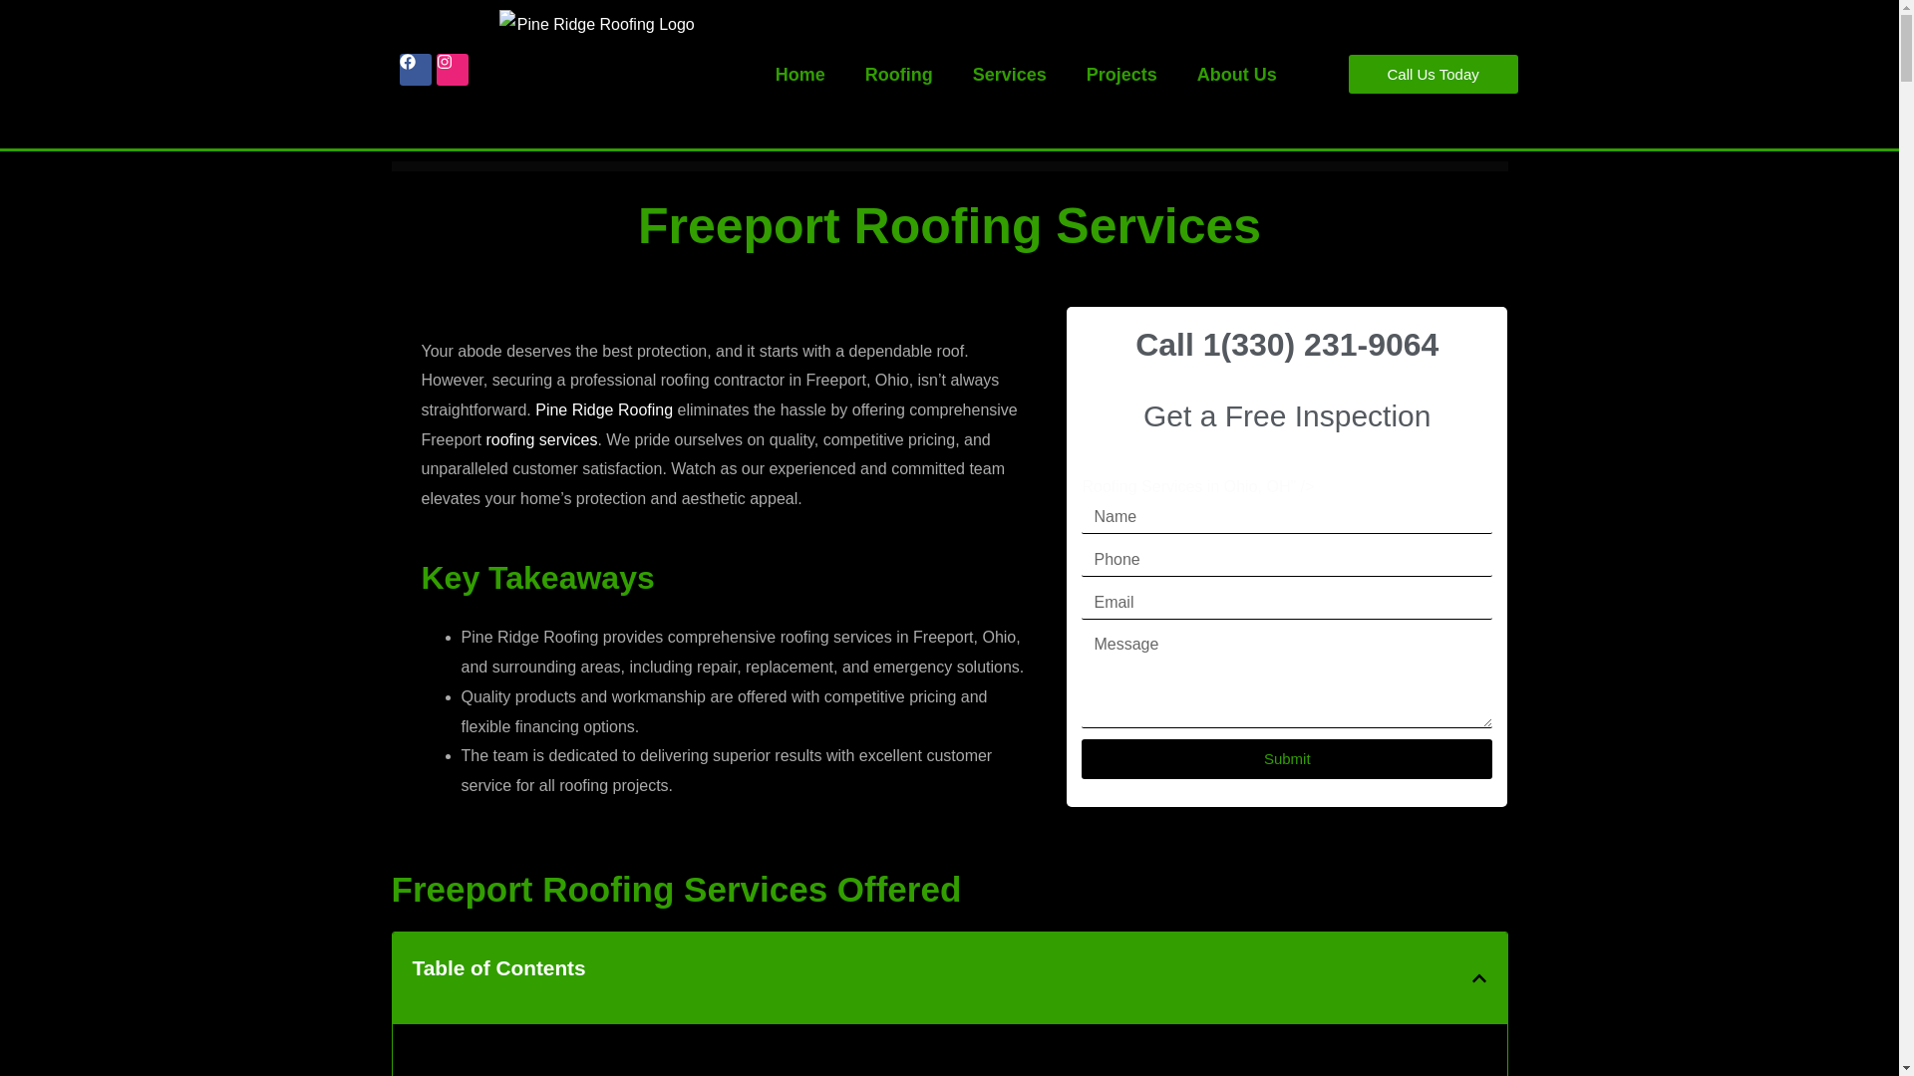 Image resolution: width=1914 pixels, height=1076 pixels. Describe the element at coordinates (604, 409) in the screenshot. I see `Pine Ridge Roofing` at that location.